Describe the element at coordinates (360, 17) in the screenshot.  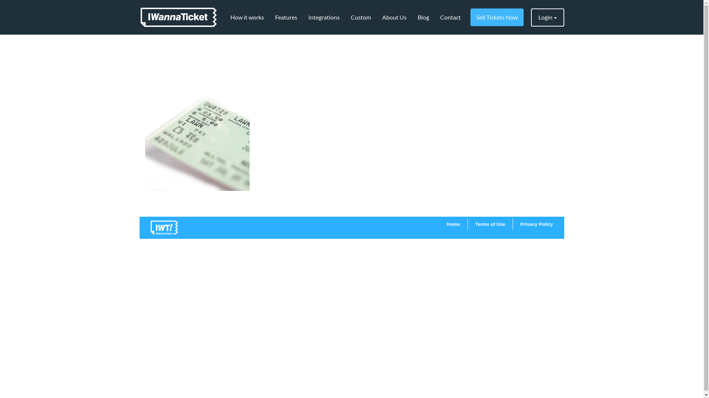
I see `Custom` at that location.